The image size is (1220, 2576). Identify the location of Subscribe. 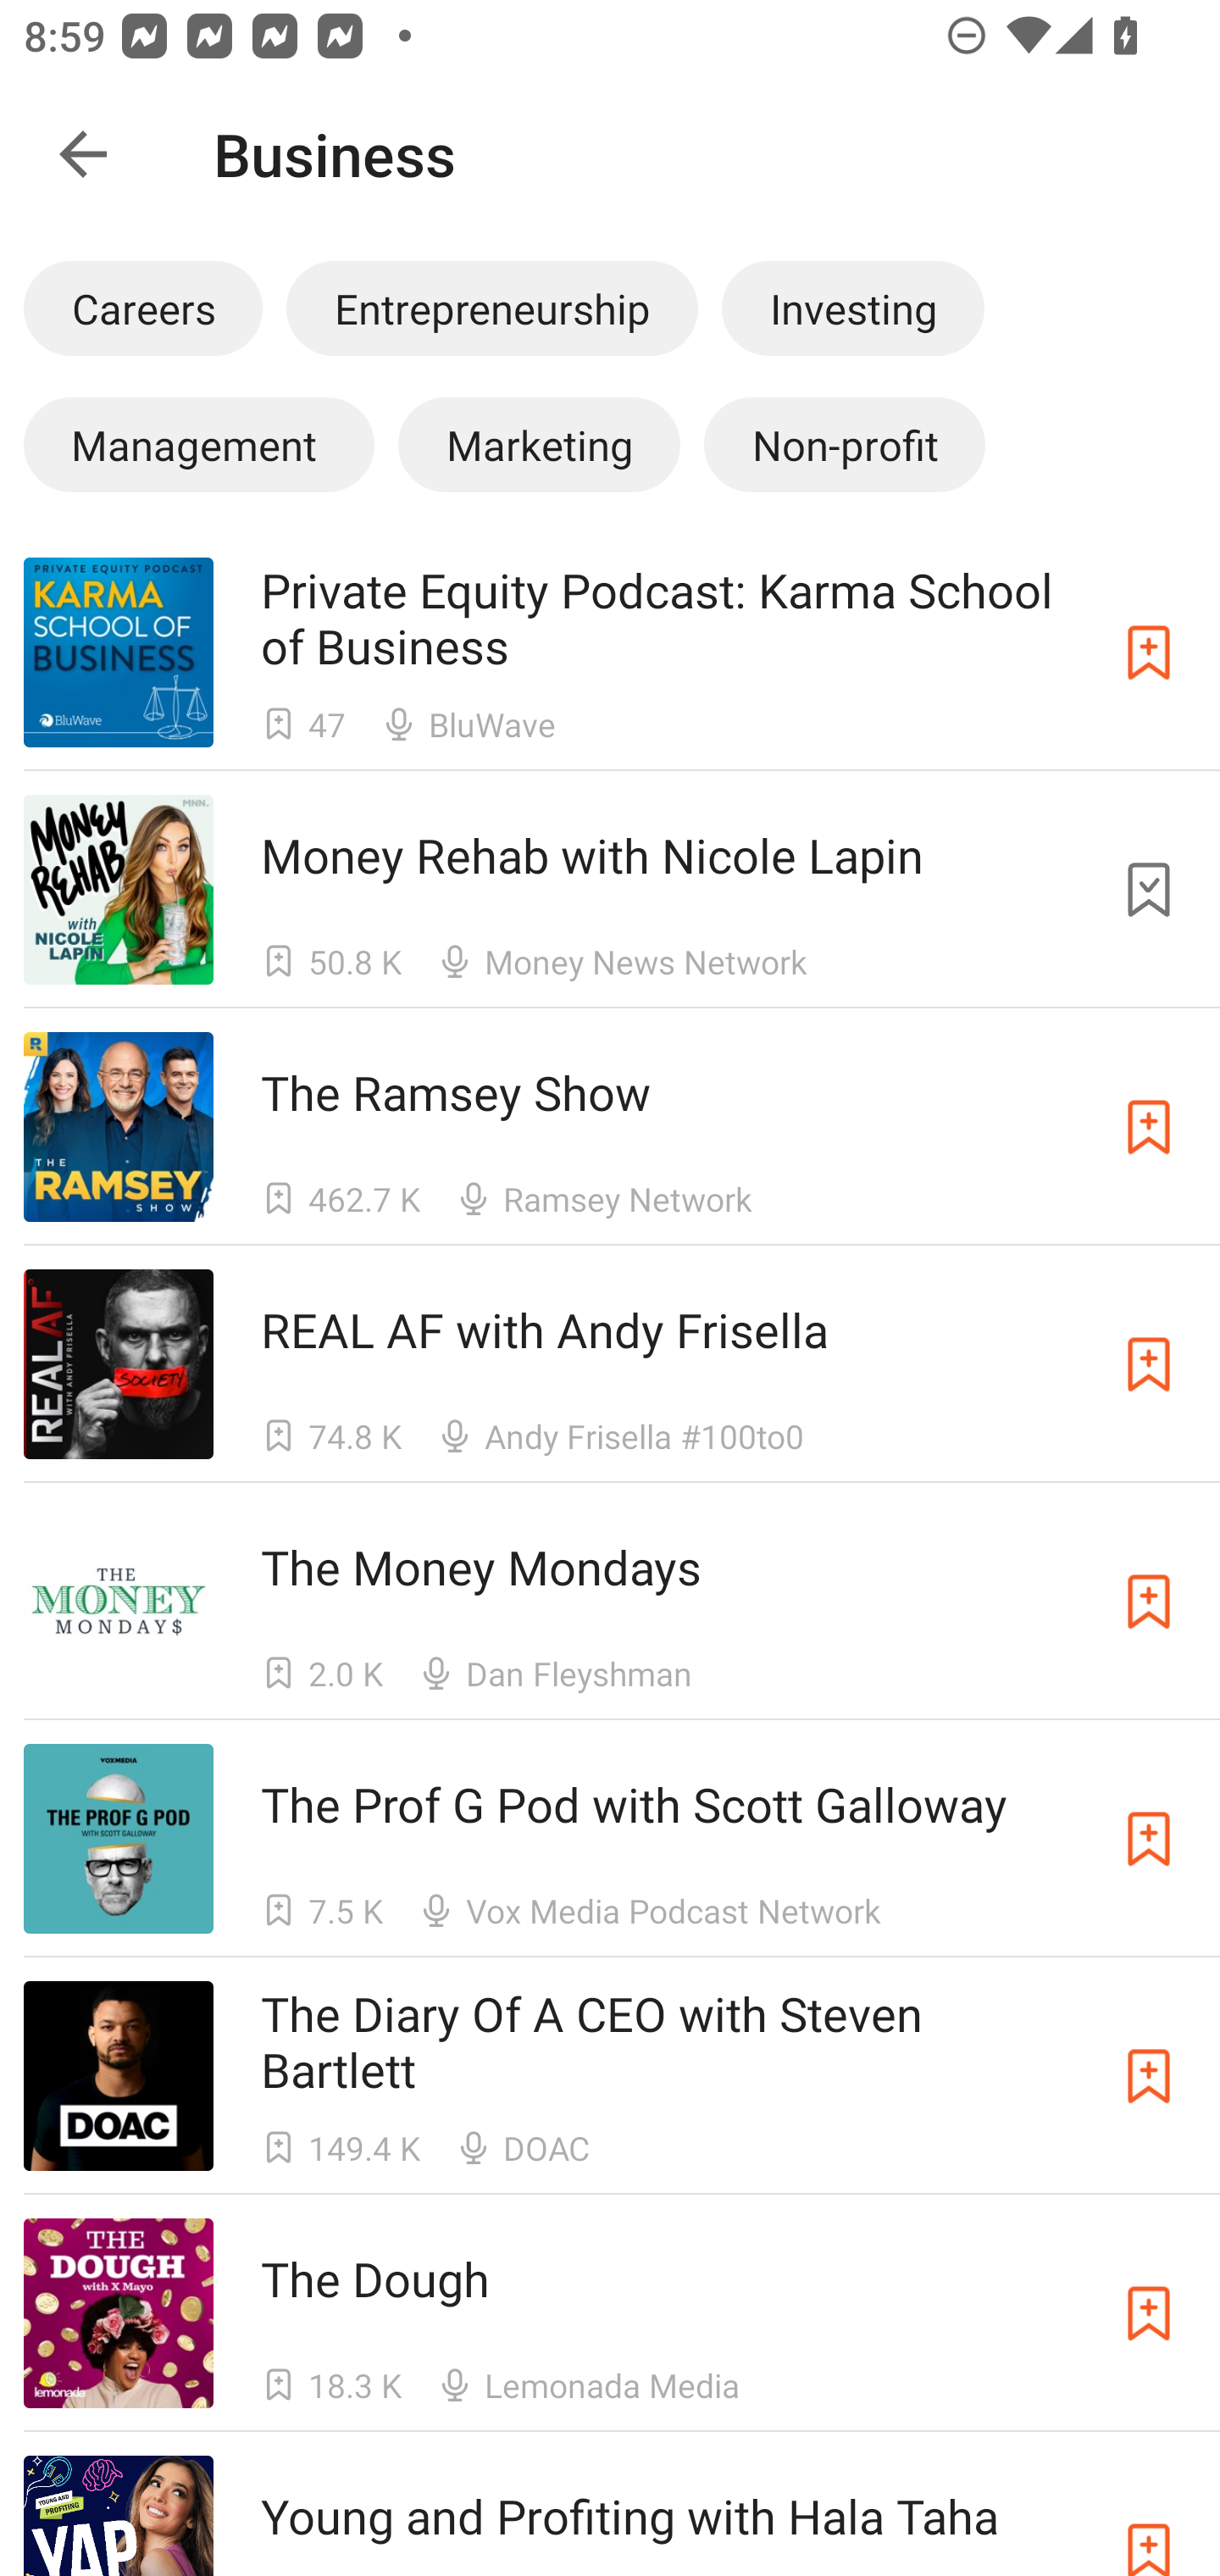
(1149, 1602).